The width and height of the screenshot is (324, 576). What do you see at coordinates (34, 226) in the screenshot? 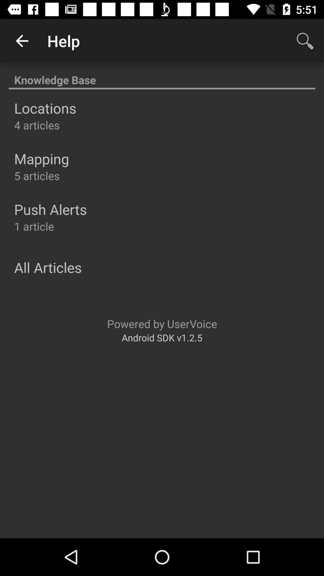
I see `press the 1 article icon` at bounding box center [34, 226].